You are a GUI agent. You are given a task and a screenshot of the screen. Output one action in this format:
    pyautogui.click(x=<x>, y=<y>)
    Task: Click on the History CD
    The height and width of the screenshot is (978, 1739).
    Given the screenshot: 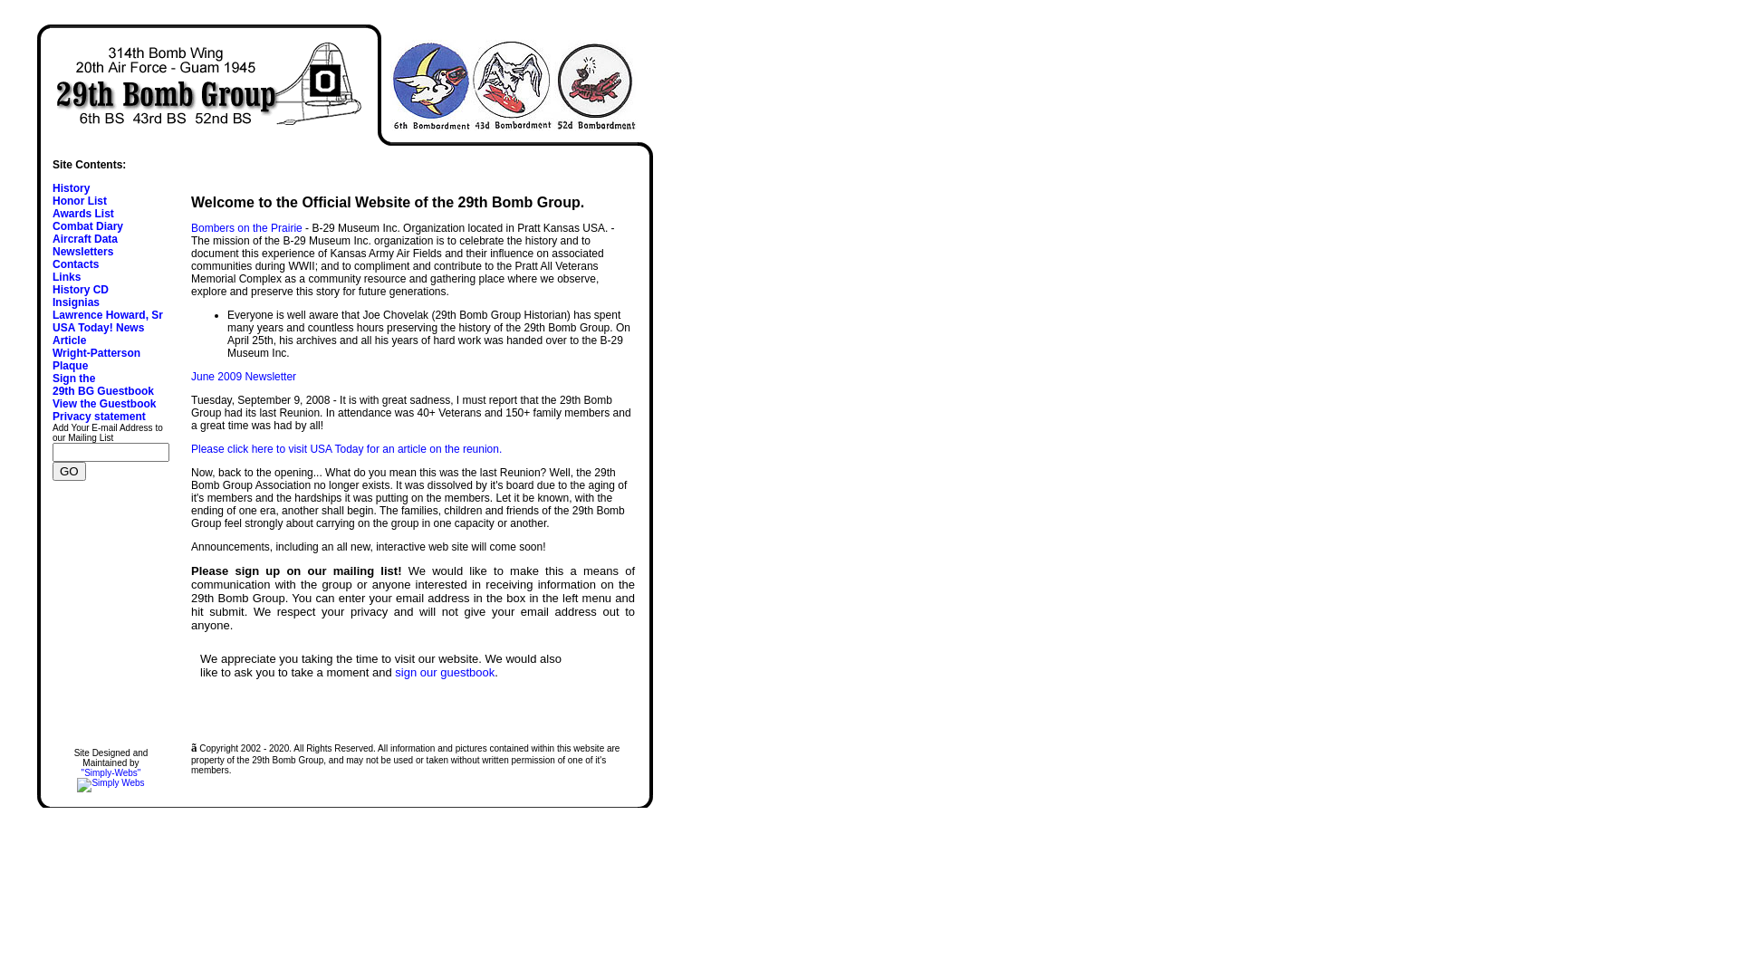 What is the action you would take?
    pyautogui.click(x=81, y=290)
    